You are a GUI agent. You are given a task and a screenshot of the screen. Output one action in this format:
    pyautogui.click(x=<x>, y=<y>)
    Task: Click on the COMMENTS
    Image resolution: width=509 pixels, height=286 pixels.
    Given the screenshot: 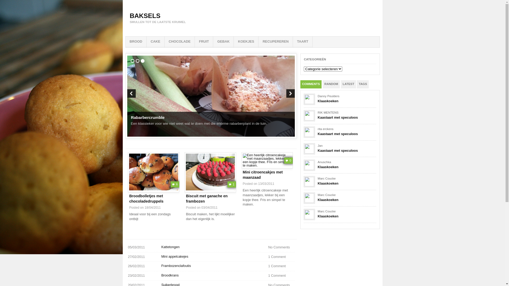 What is the action you would take?
    pyautogui.click(x=311, y=84)
    